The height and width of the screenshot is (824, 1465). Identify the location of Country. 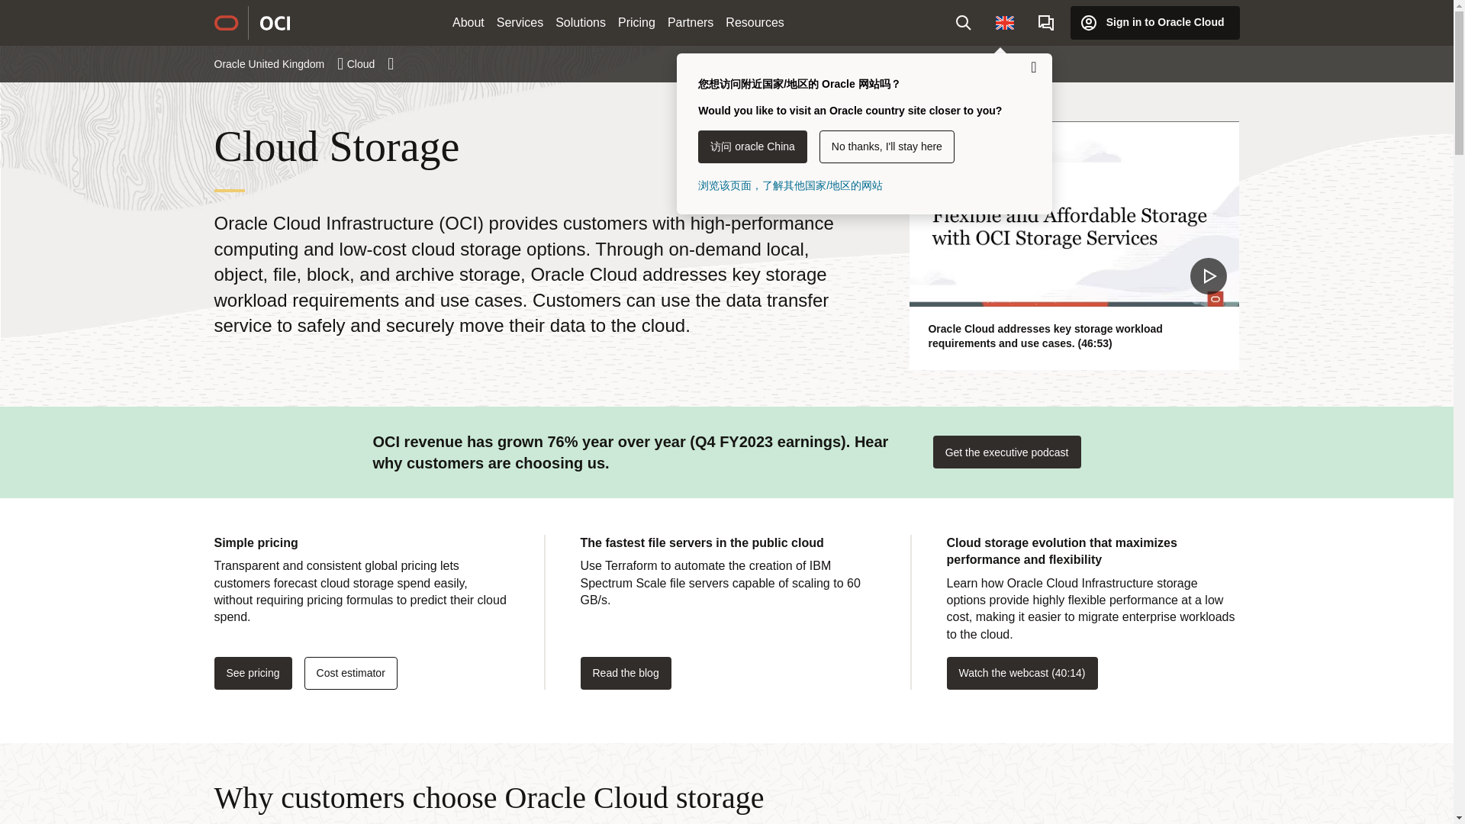
(1004, 22).